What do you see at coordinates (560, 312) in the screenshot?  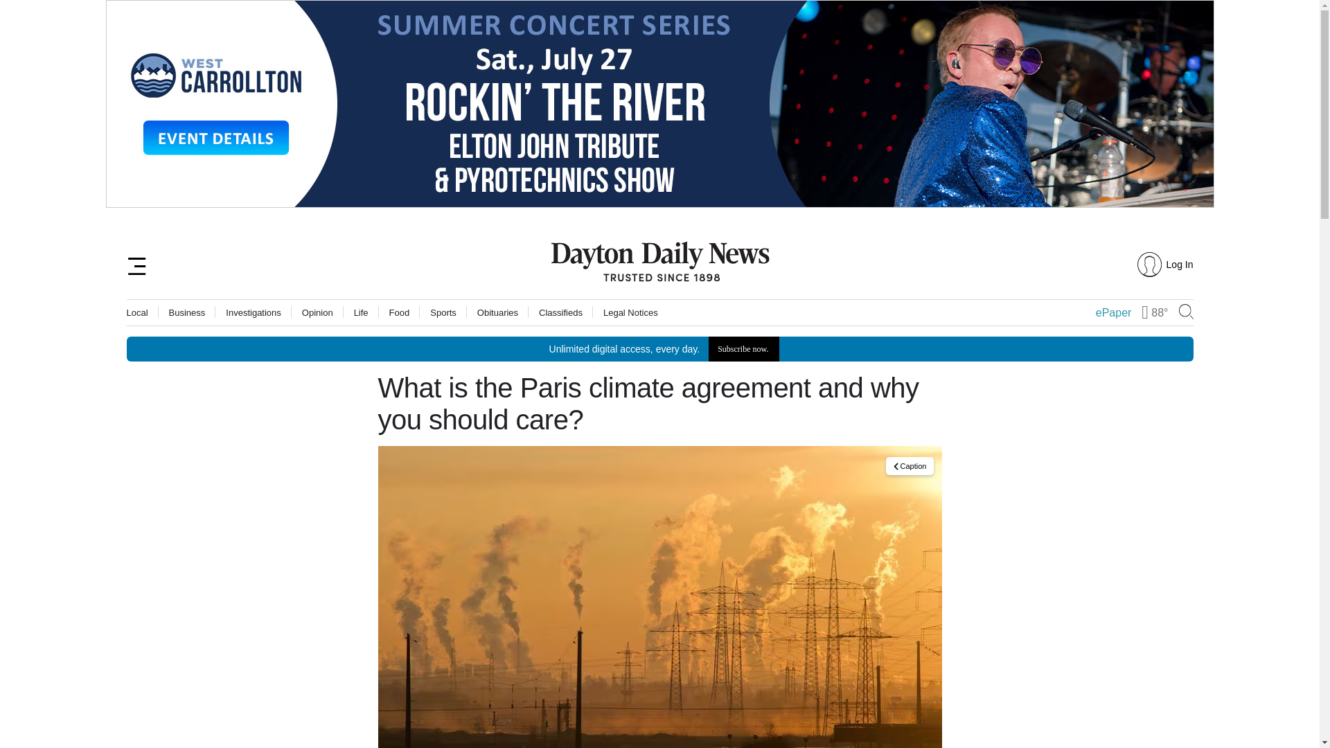 I see `Classifieds` at bounding box center [560, 312].